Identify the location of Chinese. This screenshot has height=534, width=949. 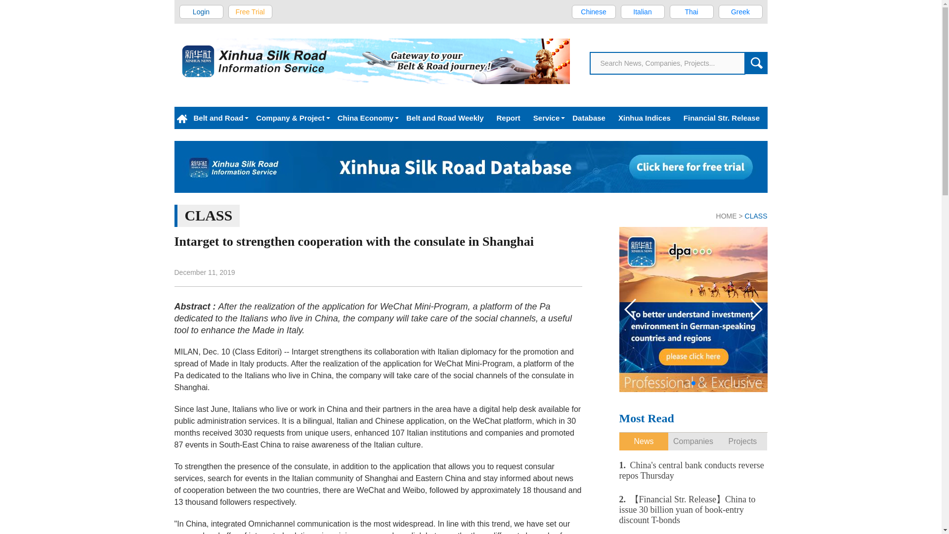
(593, 11).